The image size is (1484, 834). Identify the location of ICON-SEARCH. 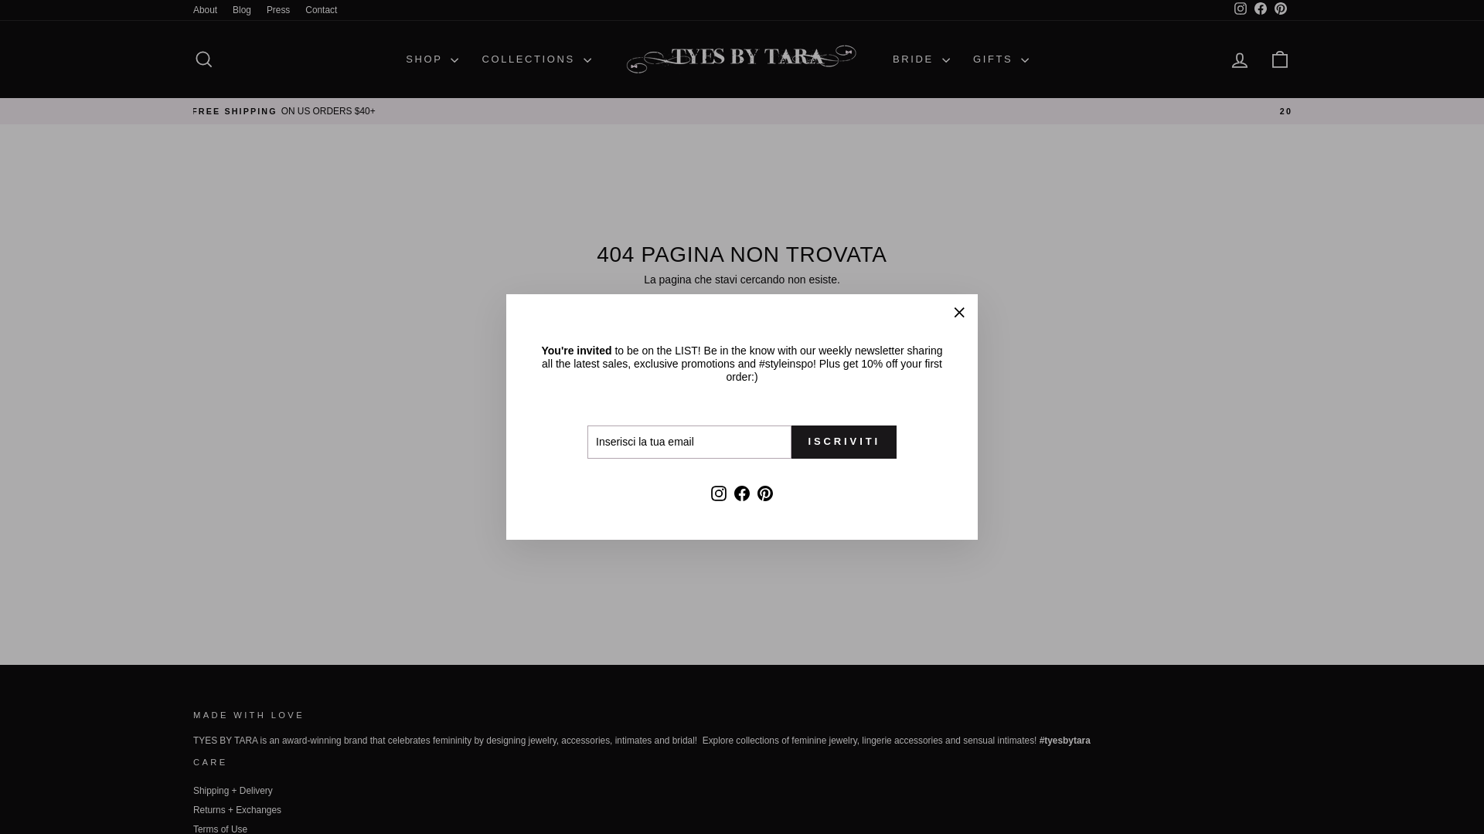
(204, 59).